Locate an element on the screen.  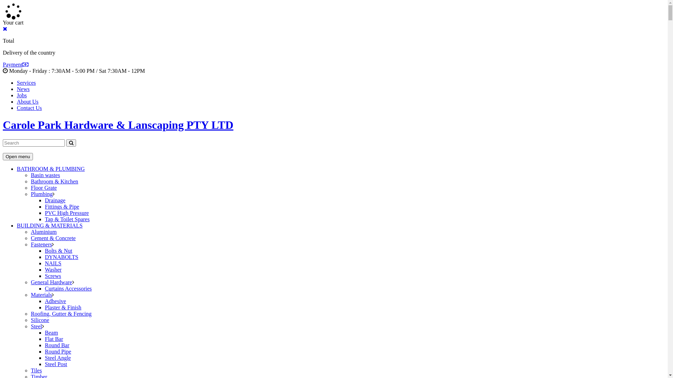
Tiles is located at coordinates (36, 370).